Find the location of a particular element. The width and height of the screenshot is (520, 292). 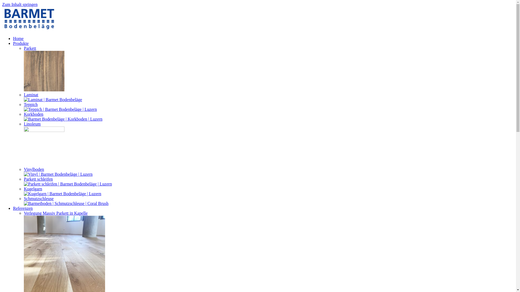

Parkett schleifen is located at coordinates (38, 179).